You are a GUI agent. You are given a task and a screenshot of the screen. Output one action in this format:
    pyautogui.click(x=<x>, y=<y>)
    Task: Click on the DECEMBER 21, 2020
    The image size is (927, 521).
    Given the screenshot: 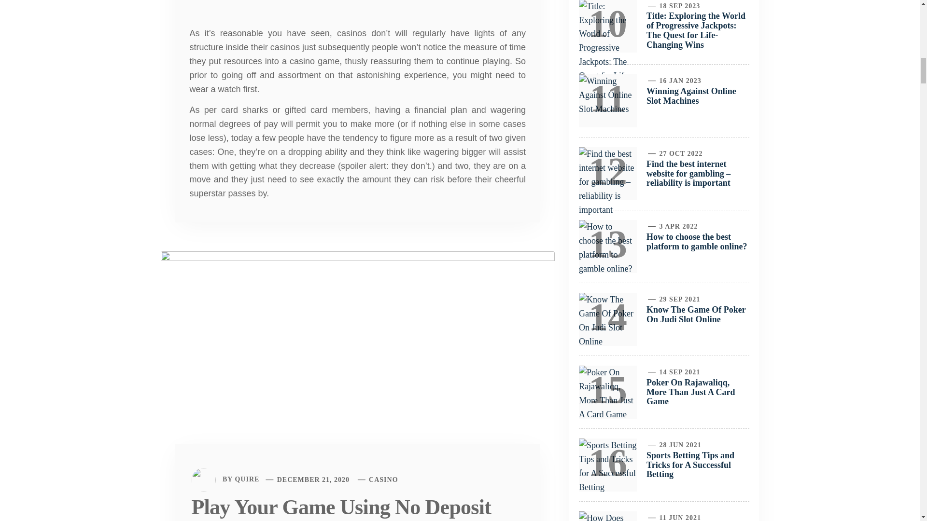 What is the action you would take?
    pyautogui.click(x=313, y=480)
    